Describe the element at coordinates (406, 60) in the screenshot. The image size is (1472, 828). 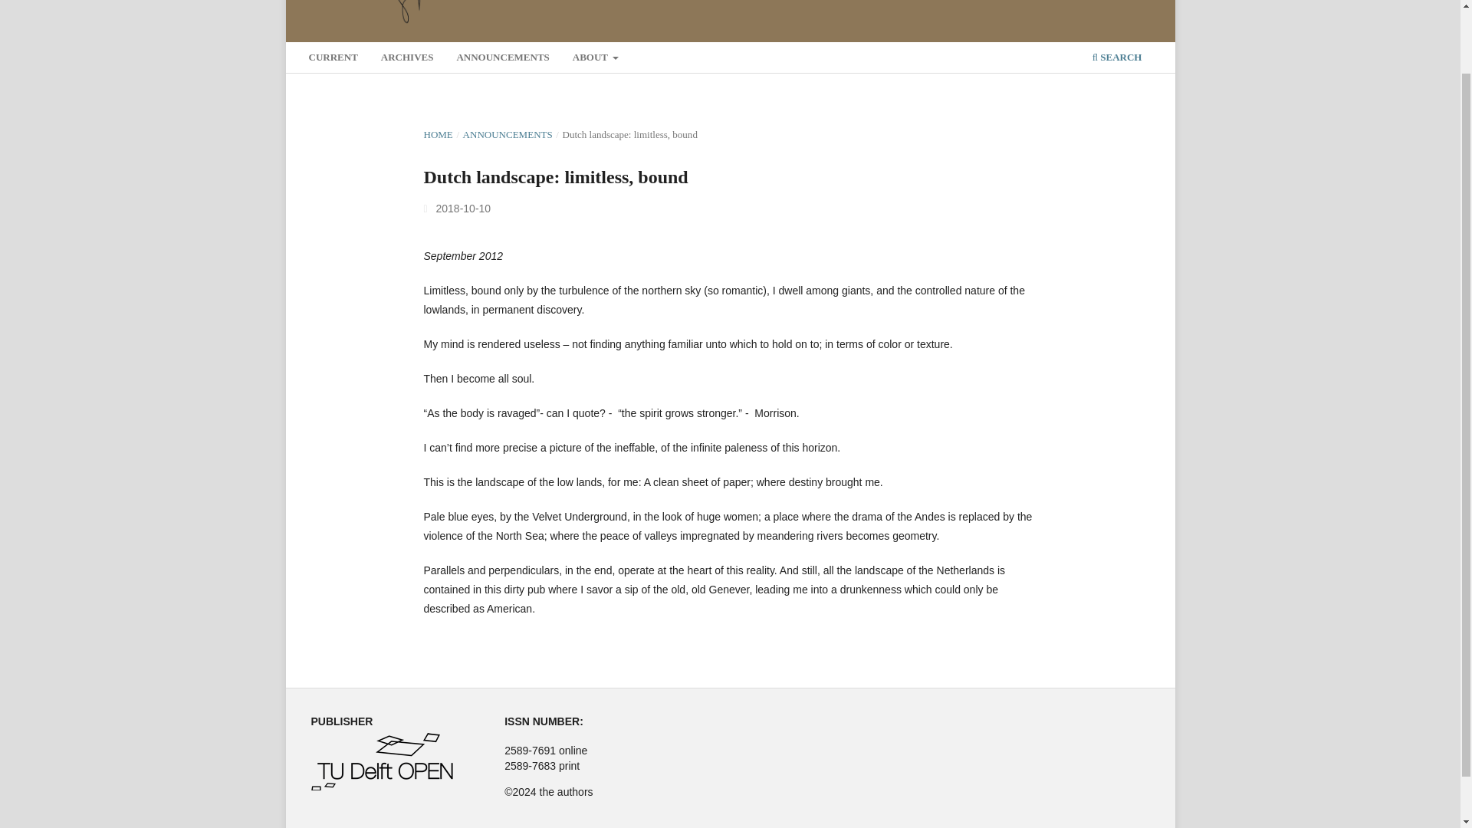
I see `ARCHIVES` at that location.